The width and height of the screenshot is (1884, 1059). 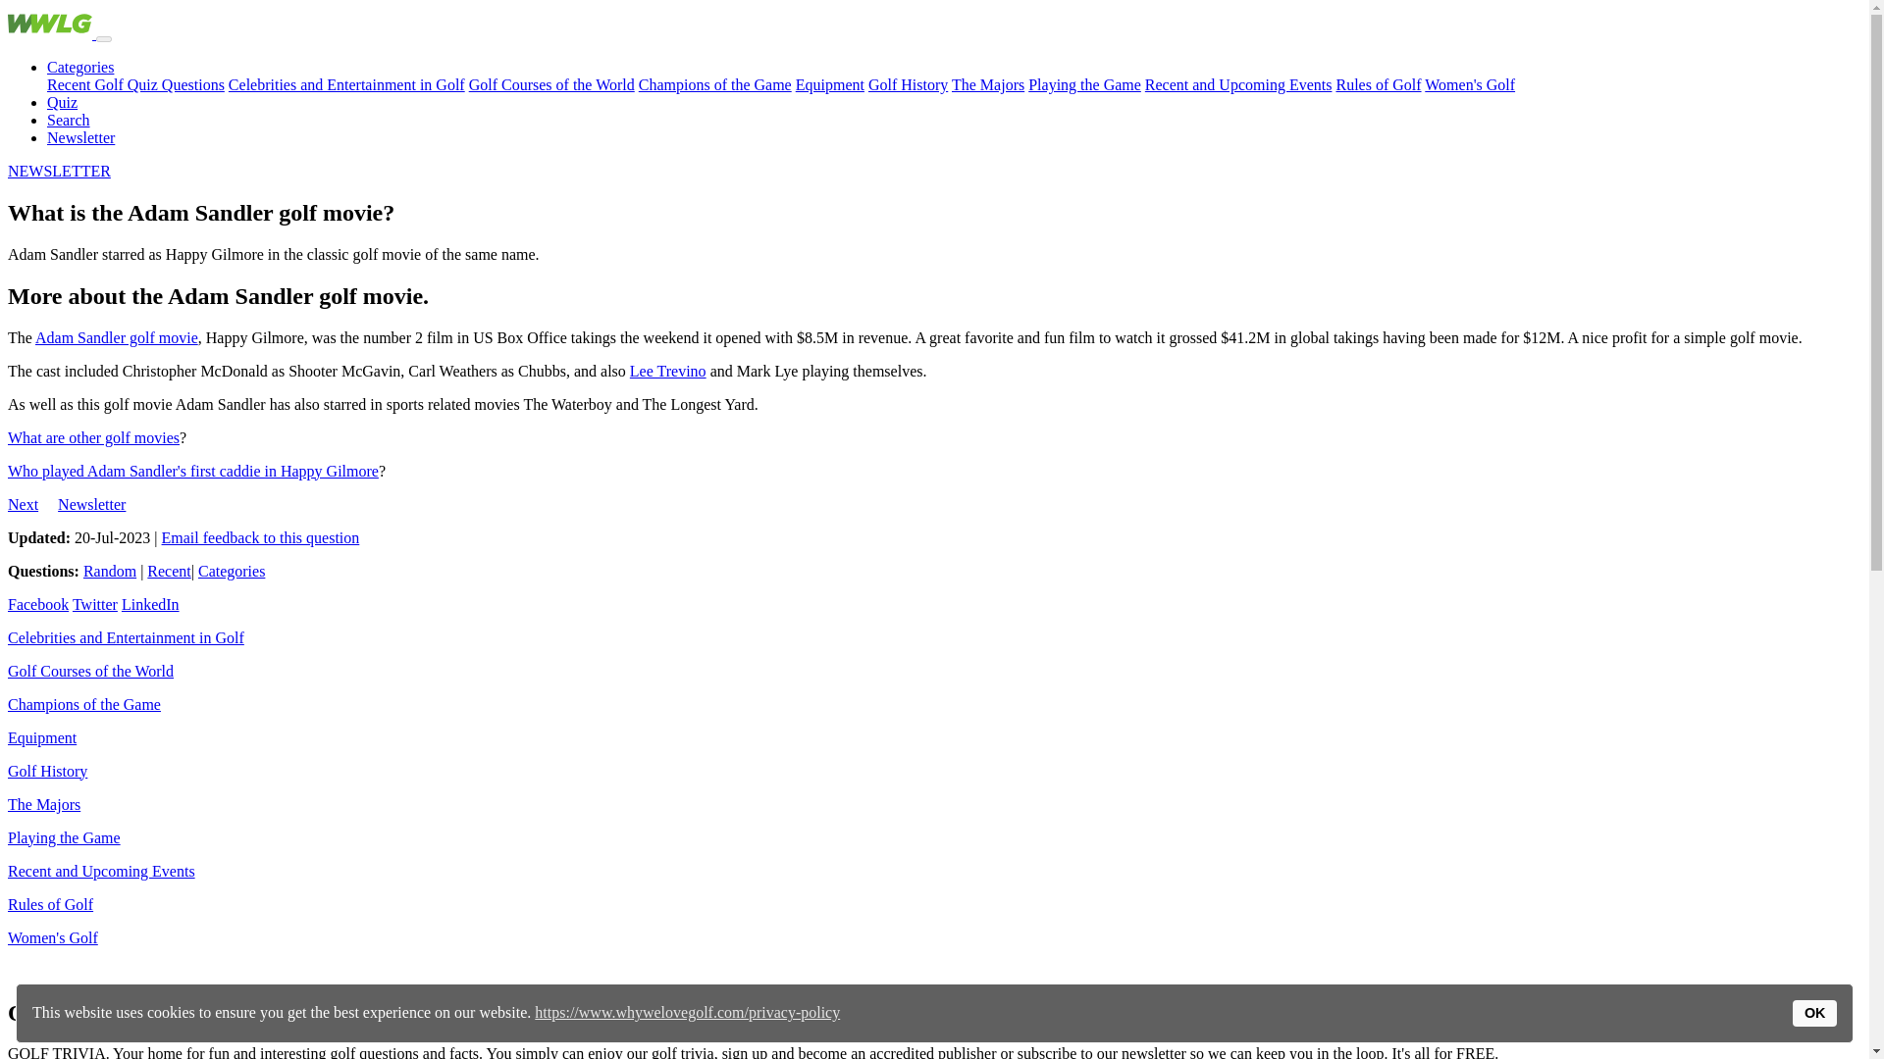 What do you see at coordinates (94, 604) in the screenshot?
I see `Twitter` at bounding box center [94, 604].